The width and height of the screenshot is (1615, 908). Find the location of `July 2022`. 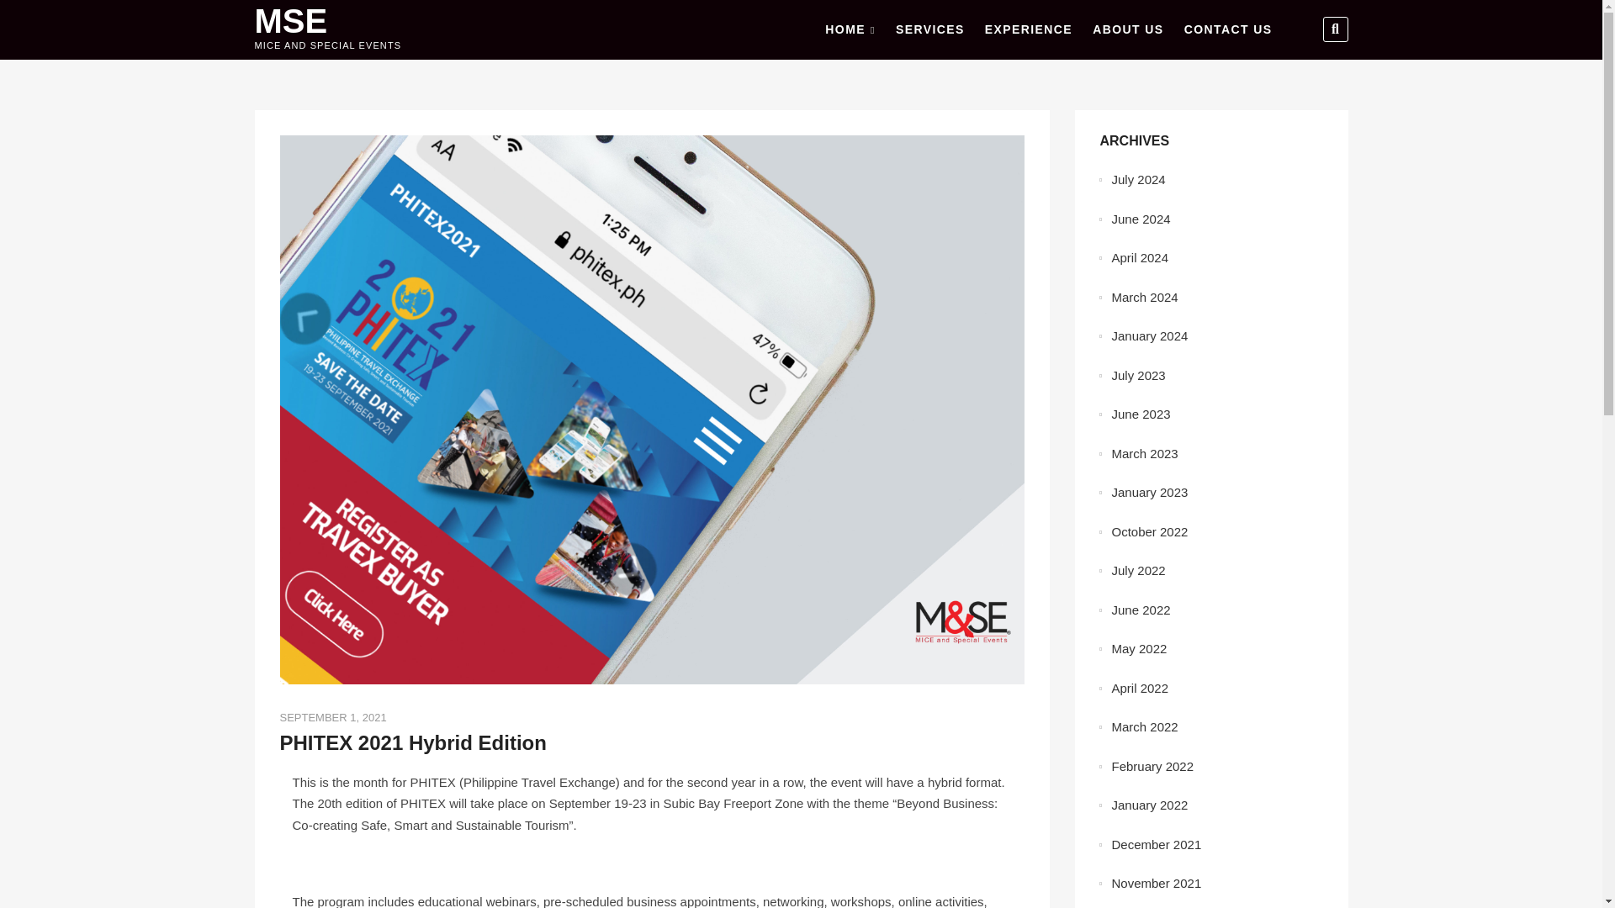

July 2022 is located at coordinates (1139, 570).